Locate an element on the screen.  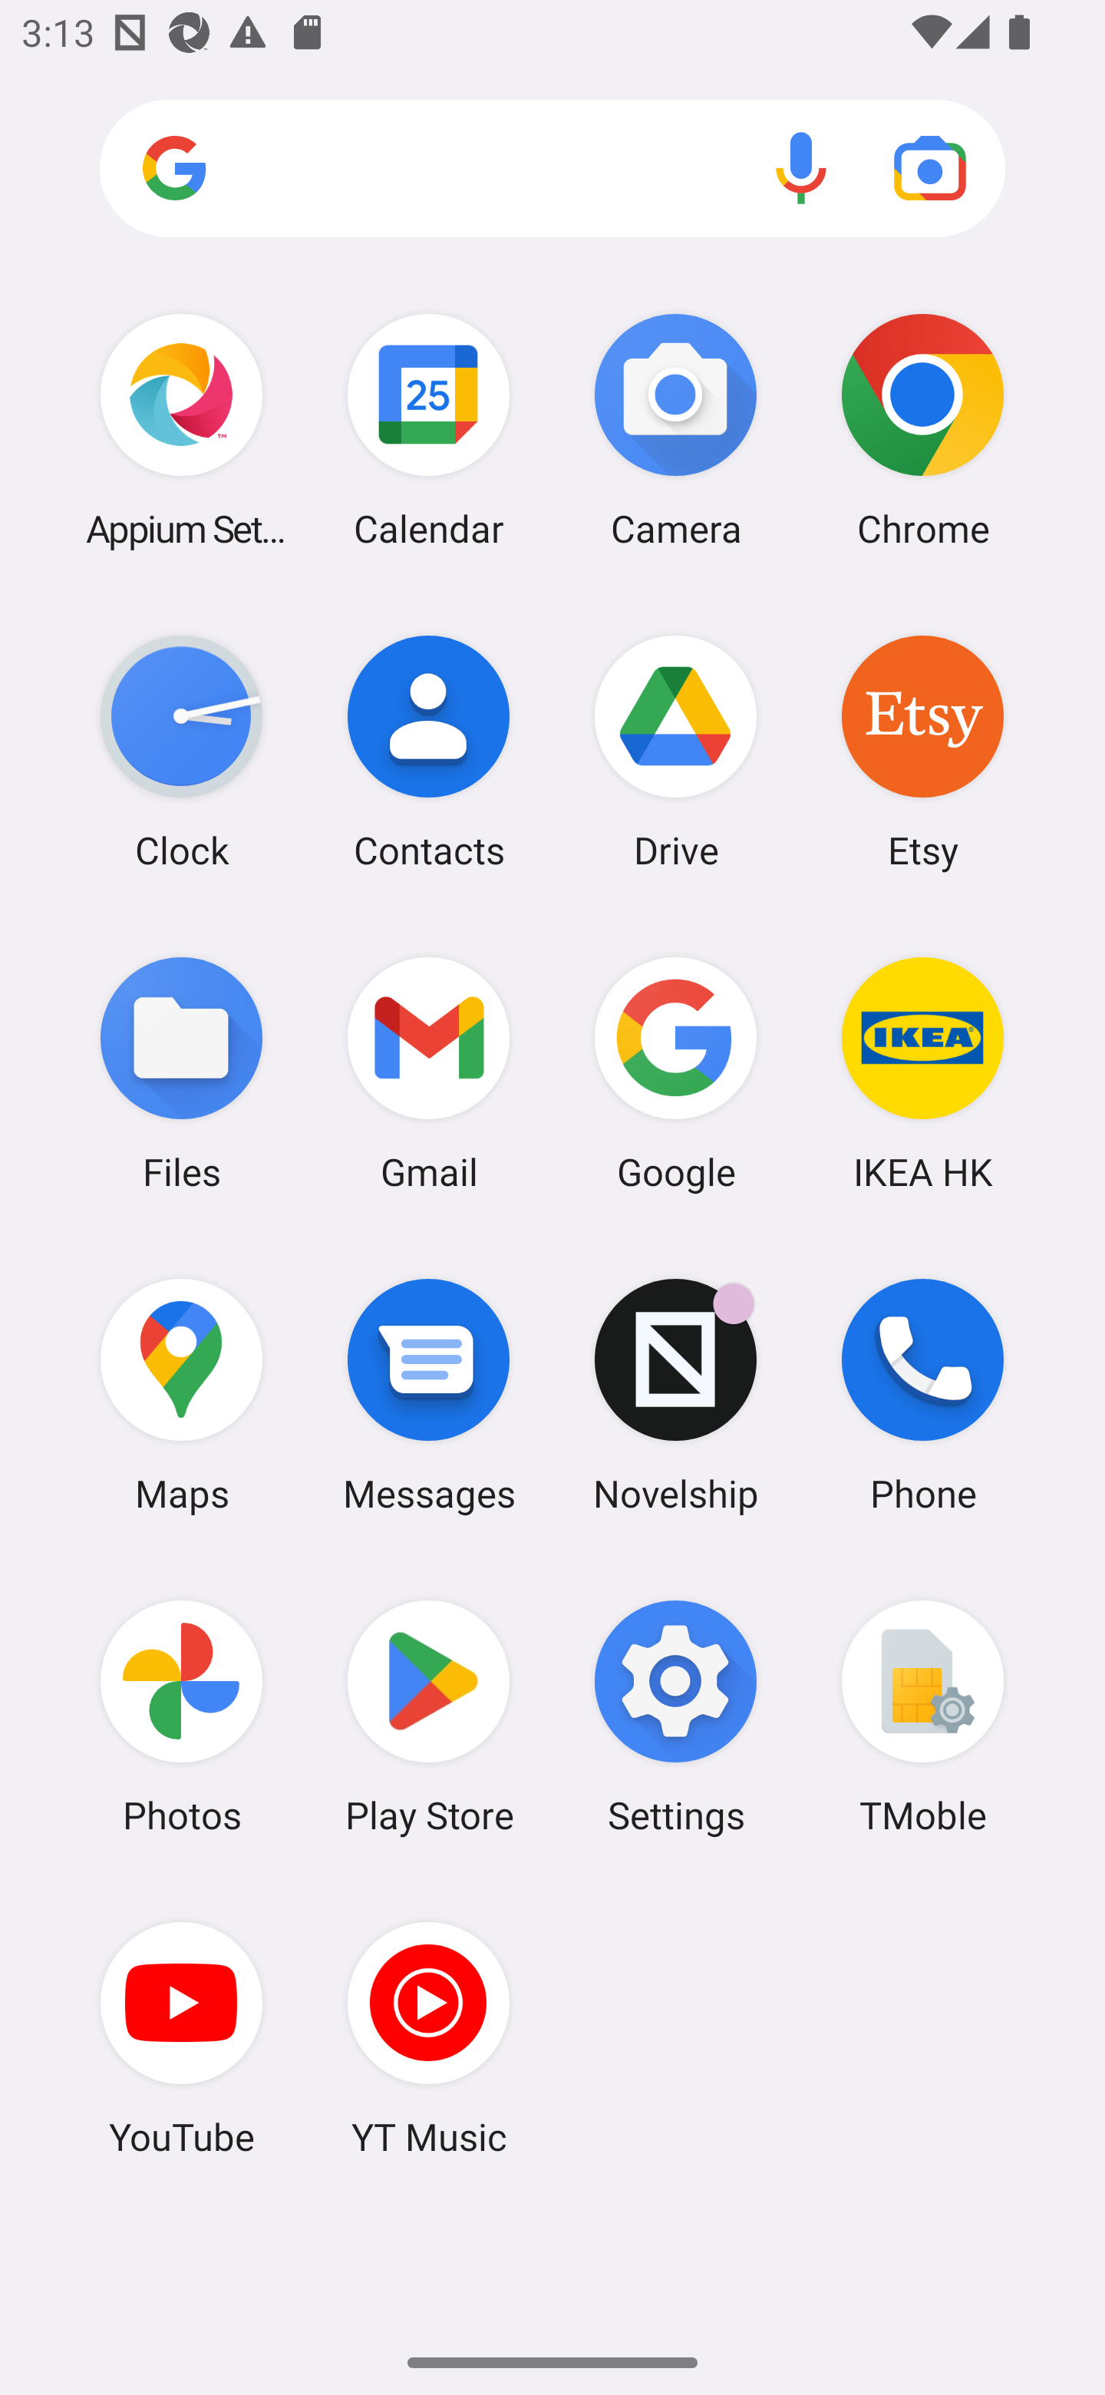
Camera is located at coordinates (676, 430).